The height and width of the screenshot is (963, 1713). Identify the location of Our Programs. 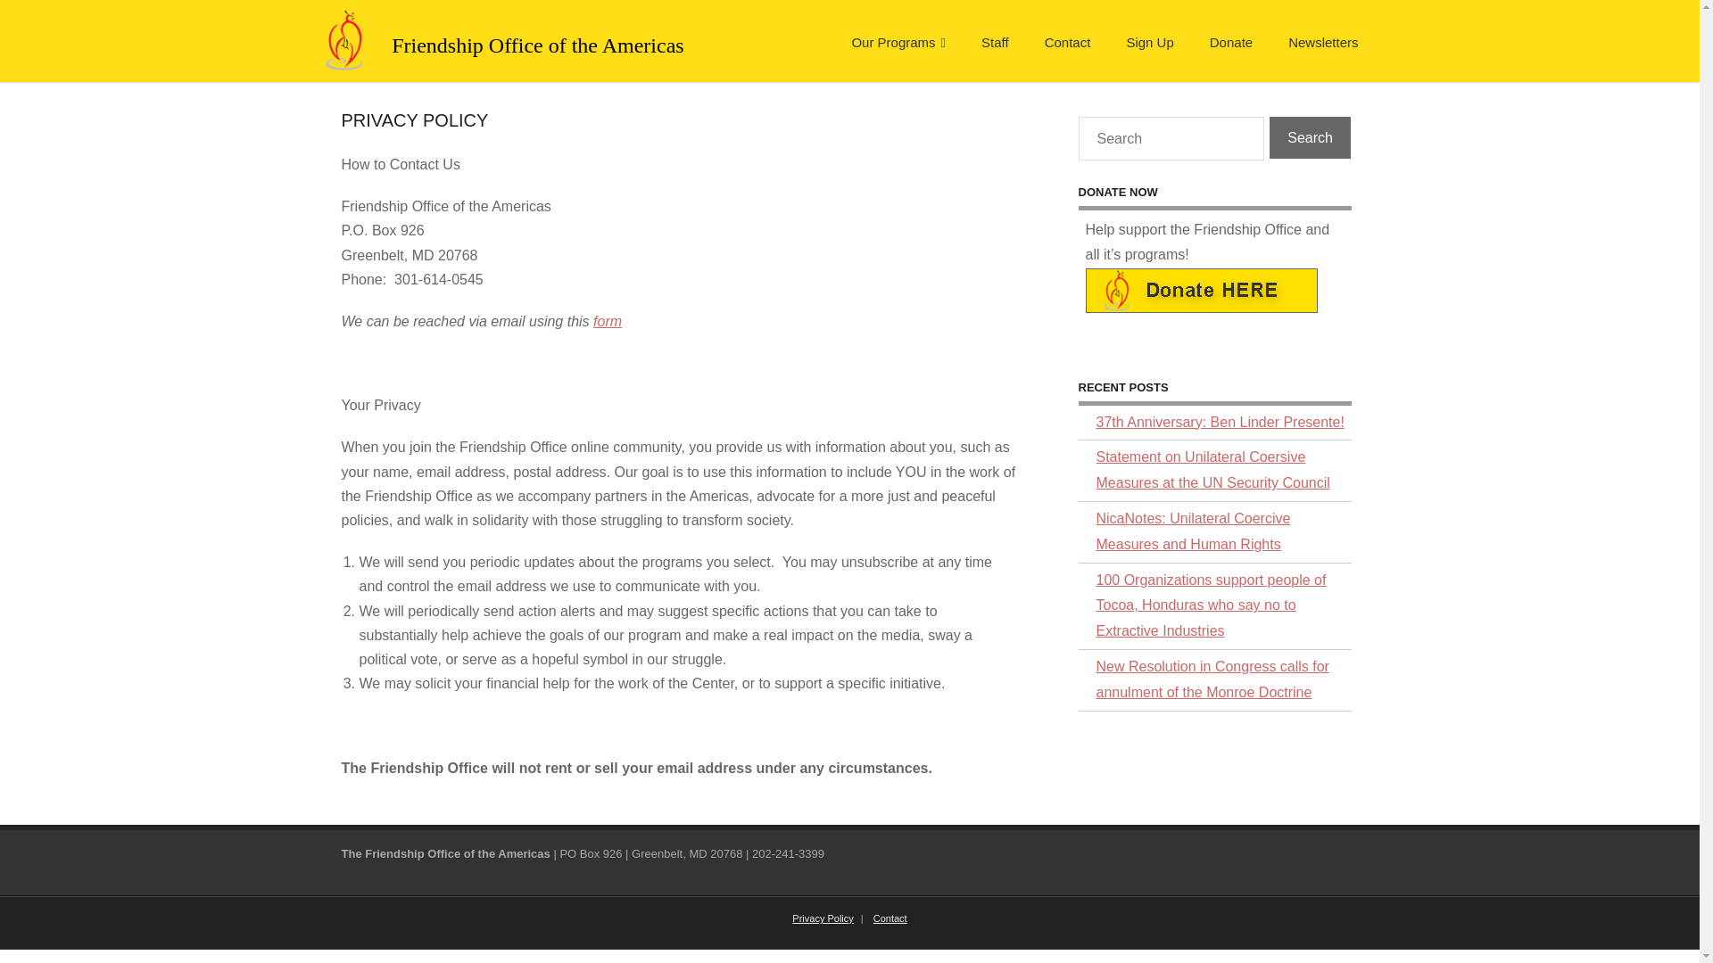
(898, 34).